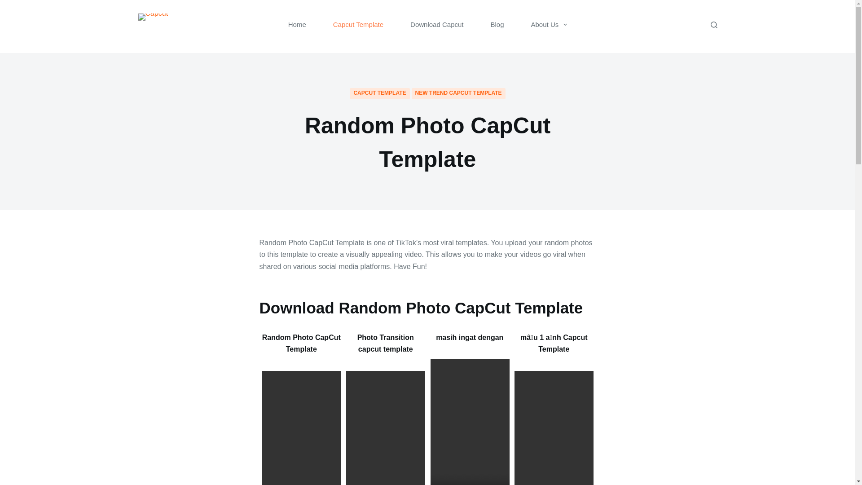  What do you see at coordinates (427, 142) in the screenshot?
I see `Random Photo CapCut Template` at bounding box center [427, 142].